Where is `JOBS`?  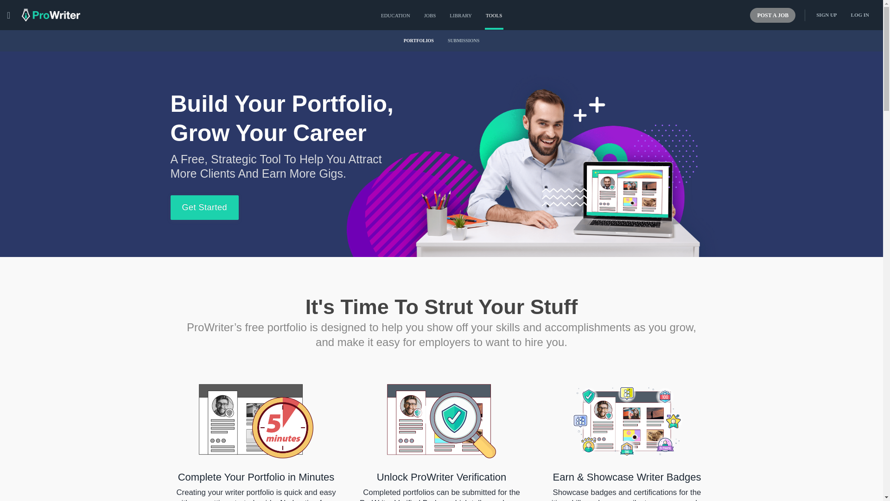
JOBS is located at coordinates (430, 15).